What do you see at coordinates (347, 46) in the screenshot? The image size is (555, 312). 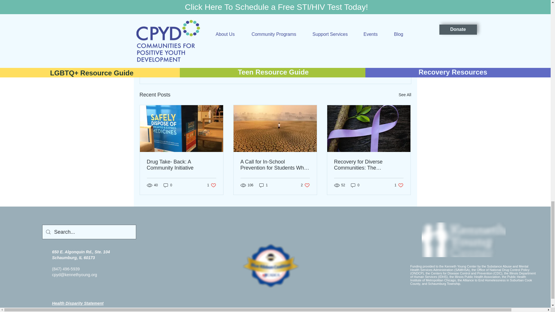 I see `Sexual Health` at bounding box center [347, 46].